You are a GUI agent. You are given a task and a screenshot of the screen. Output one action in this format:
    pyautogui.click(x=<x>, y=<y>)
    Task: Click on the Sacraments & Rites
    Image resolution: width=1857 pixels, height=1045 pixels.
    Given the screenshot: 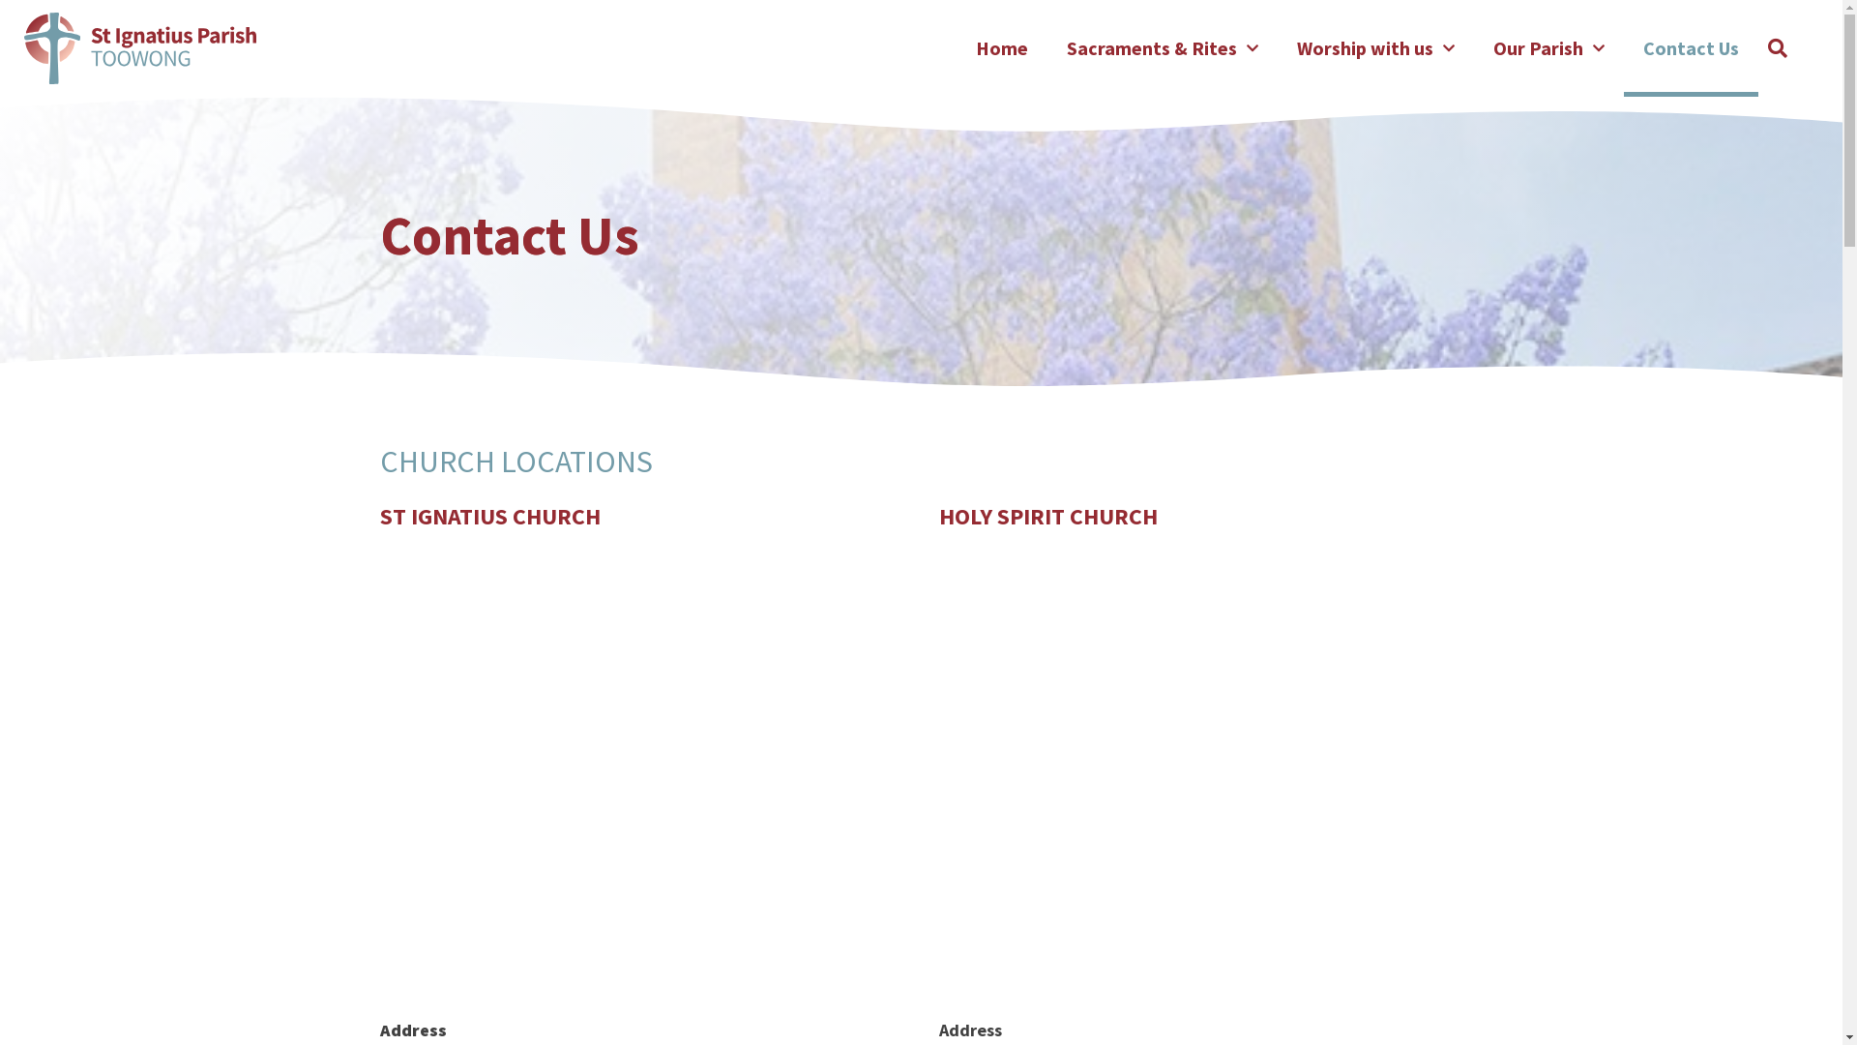 What is the action you would take?
    pyautogui.click(x=1163, y=48)
    